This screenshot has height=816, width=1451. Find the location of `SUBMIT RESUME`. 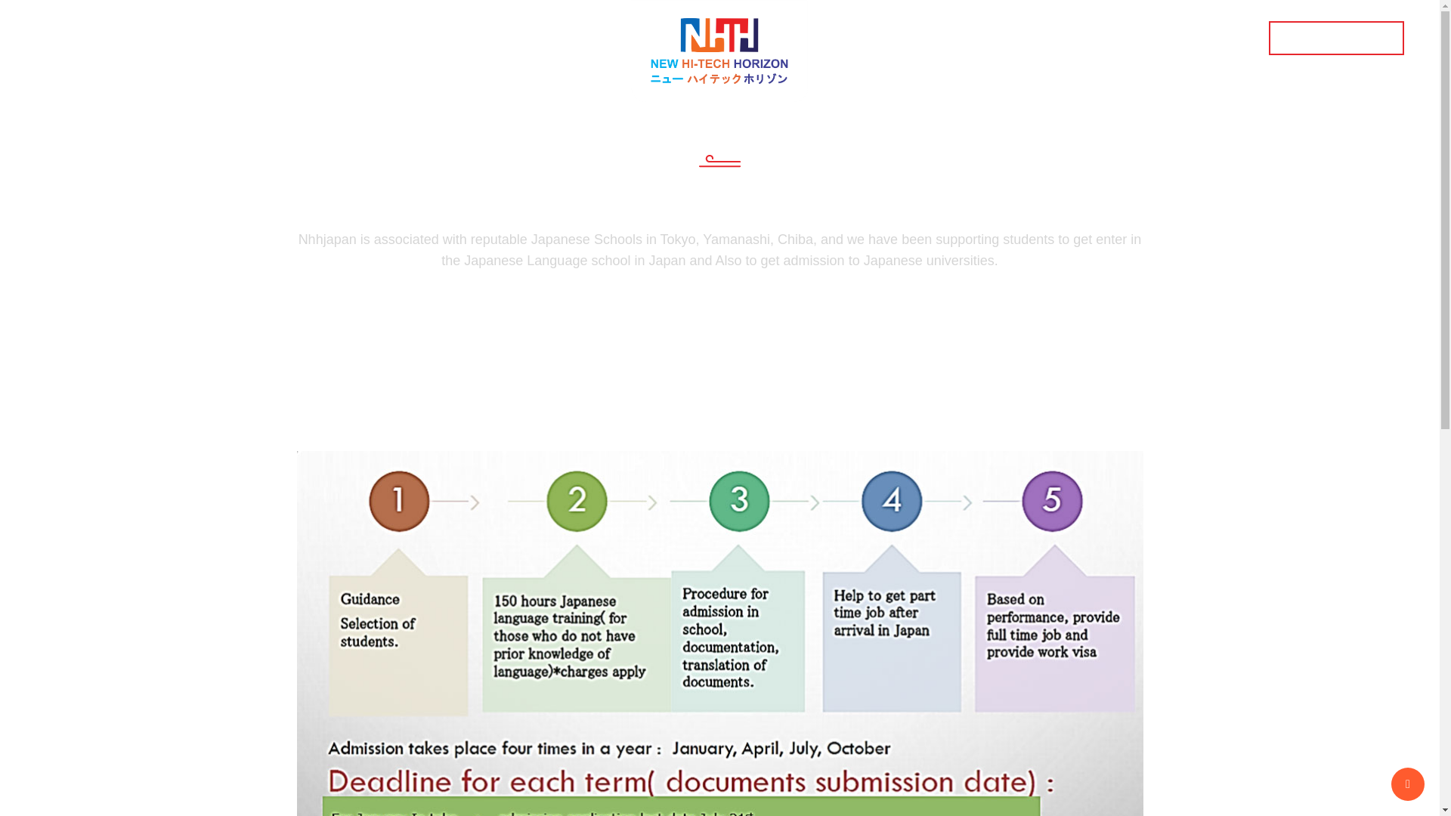

SUBMIT RESUME is located at coordinates (1336, 38).